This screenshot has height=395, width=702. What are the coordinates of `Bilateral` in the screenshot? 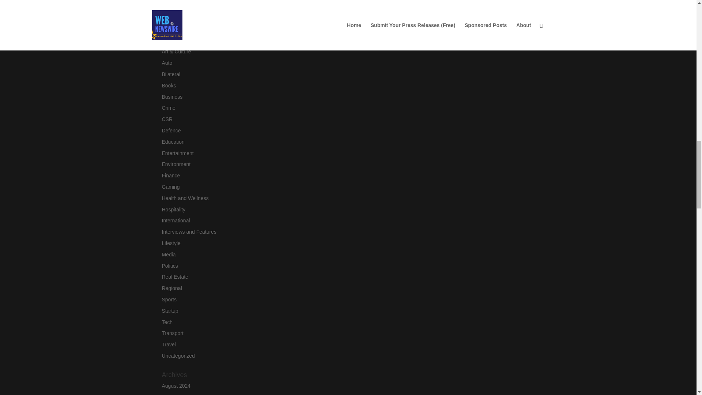 It's located at (171, 74).